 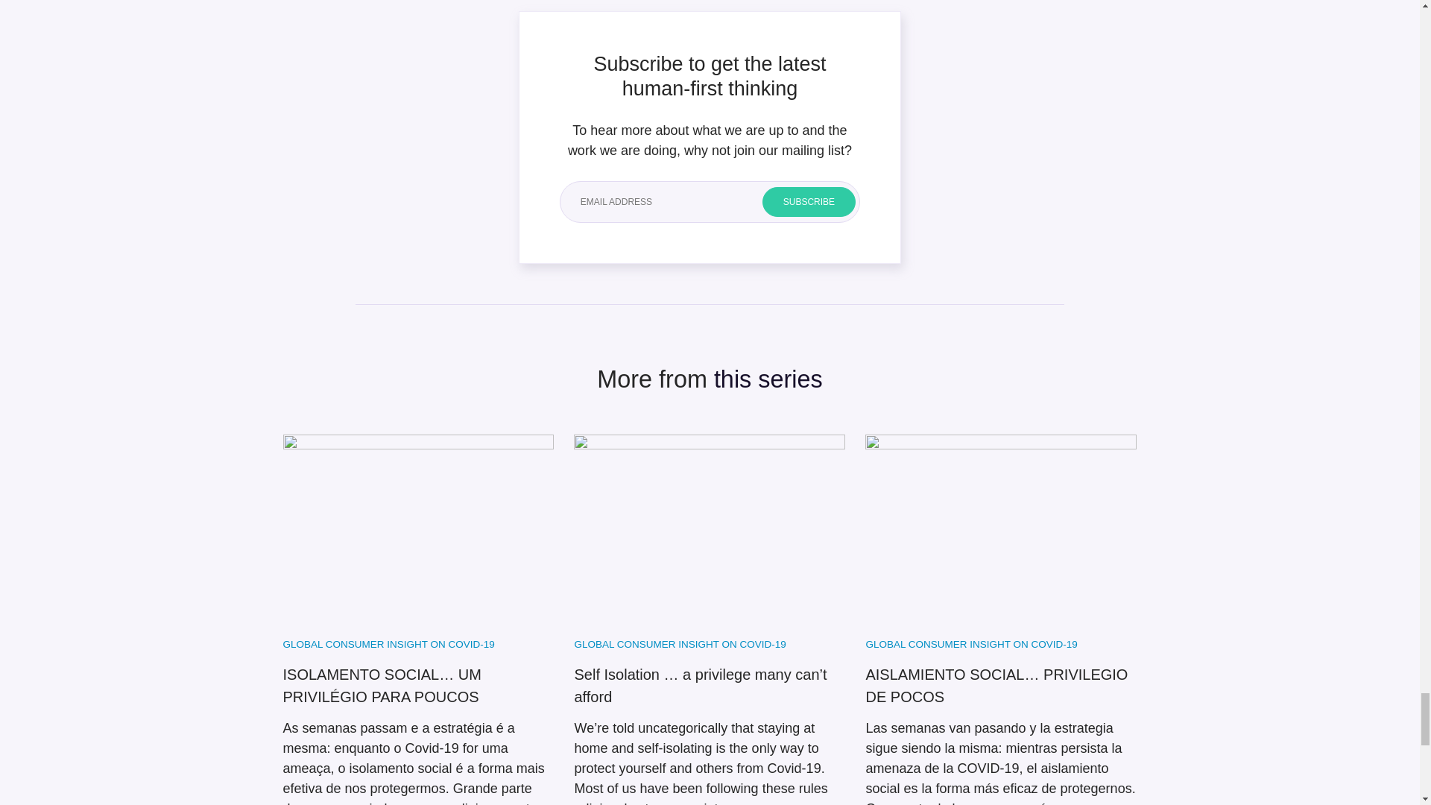 What do you see at coordinates (809, 201) in the screenshot?
I see `Subscribe` at bounding box center [809, 201].